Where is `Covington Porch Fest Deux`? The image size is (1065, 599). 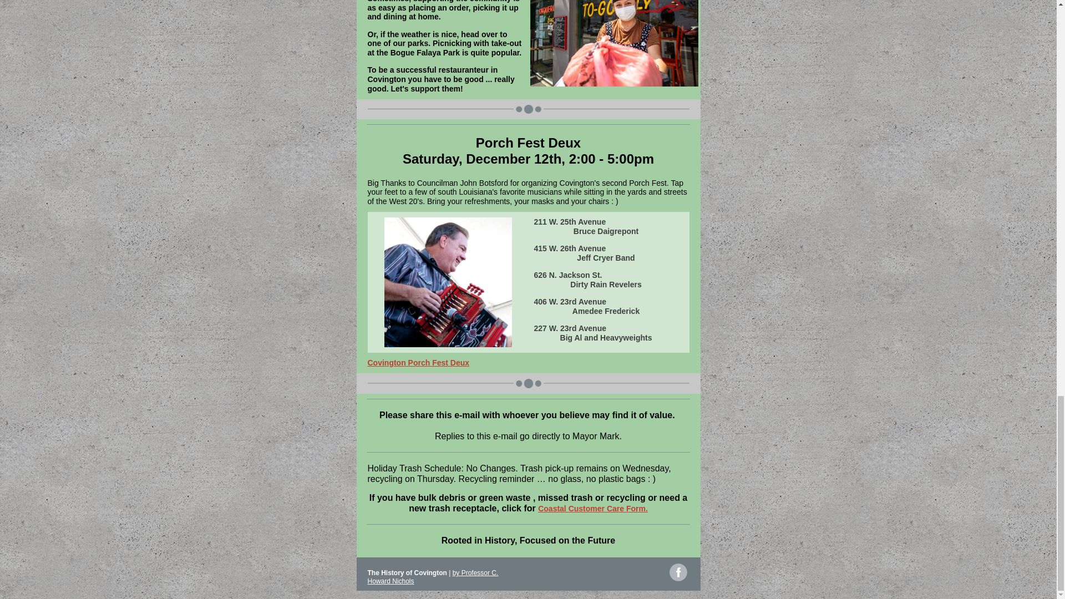 Covington Porch Fest Deux is located at coordinates (418, 363).